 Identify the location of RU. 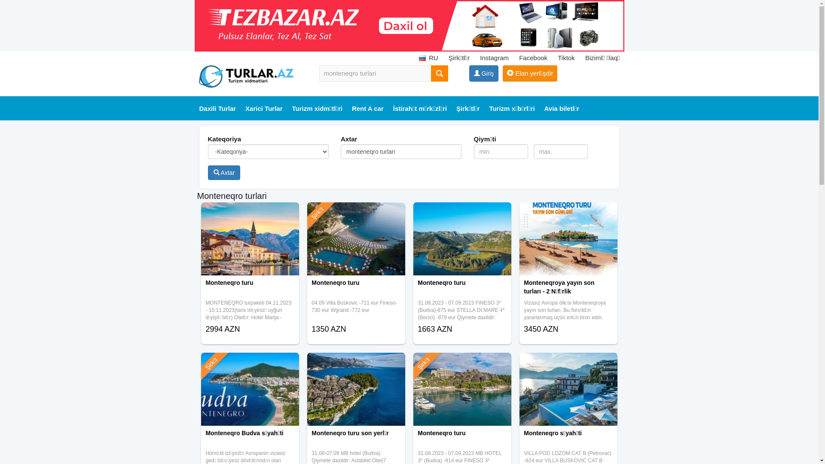
(429, 58).